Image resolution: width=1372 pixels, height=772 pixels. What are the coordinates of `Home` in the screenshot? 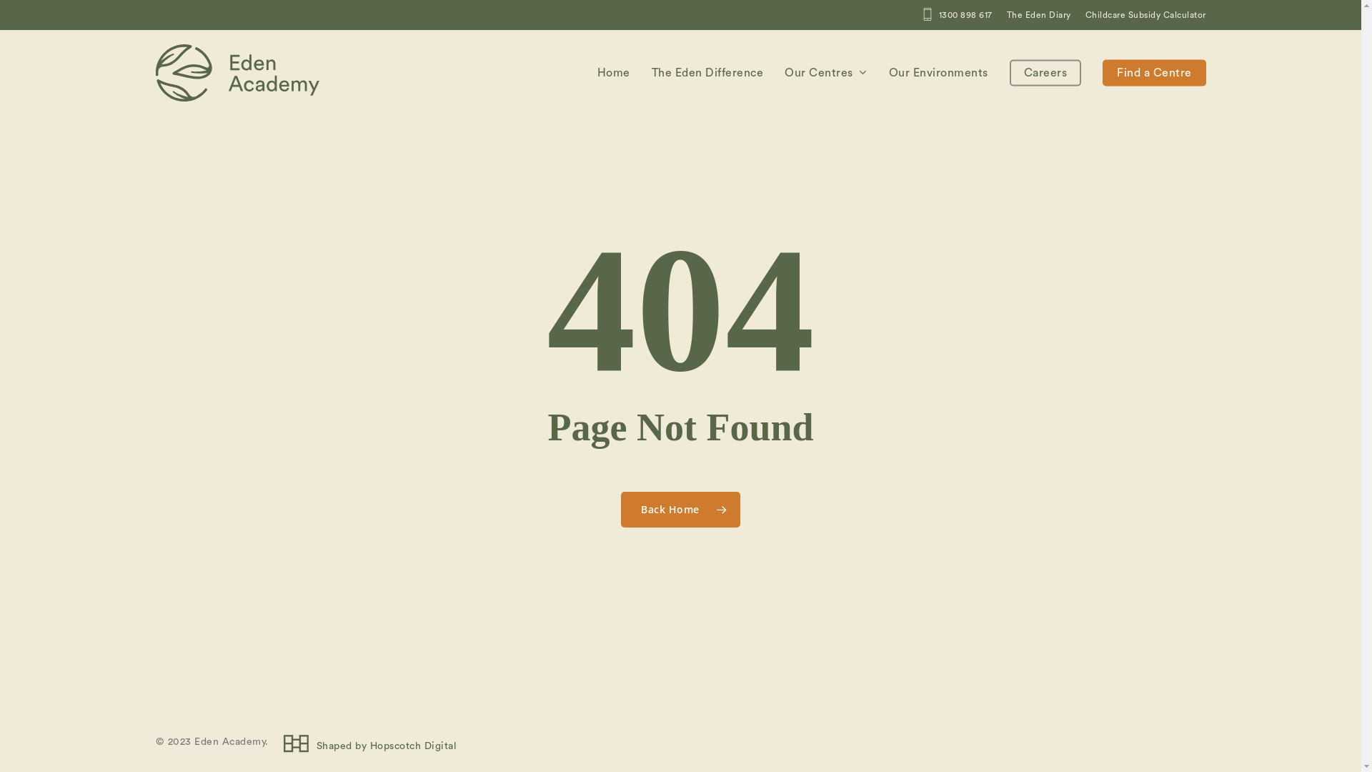 It's located at (614, 73).